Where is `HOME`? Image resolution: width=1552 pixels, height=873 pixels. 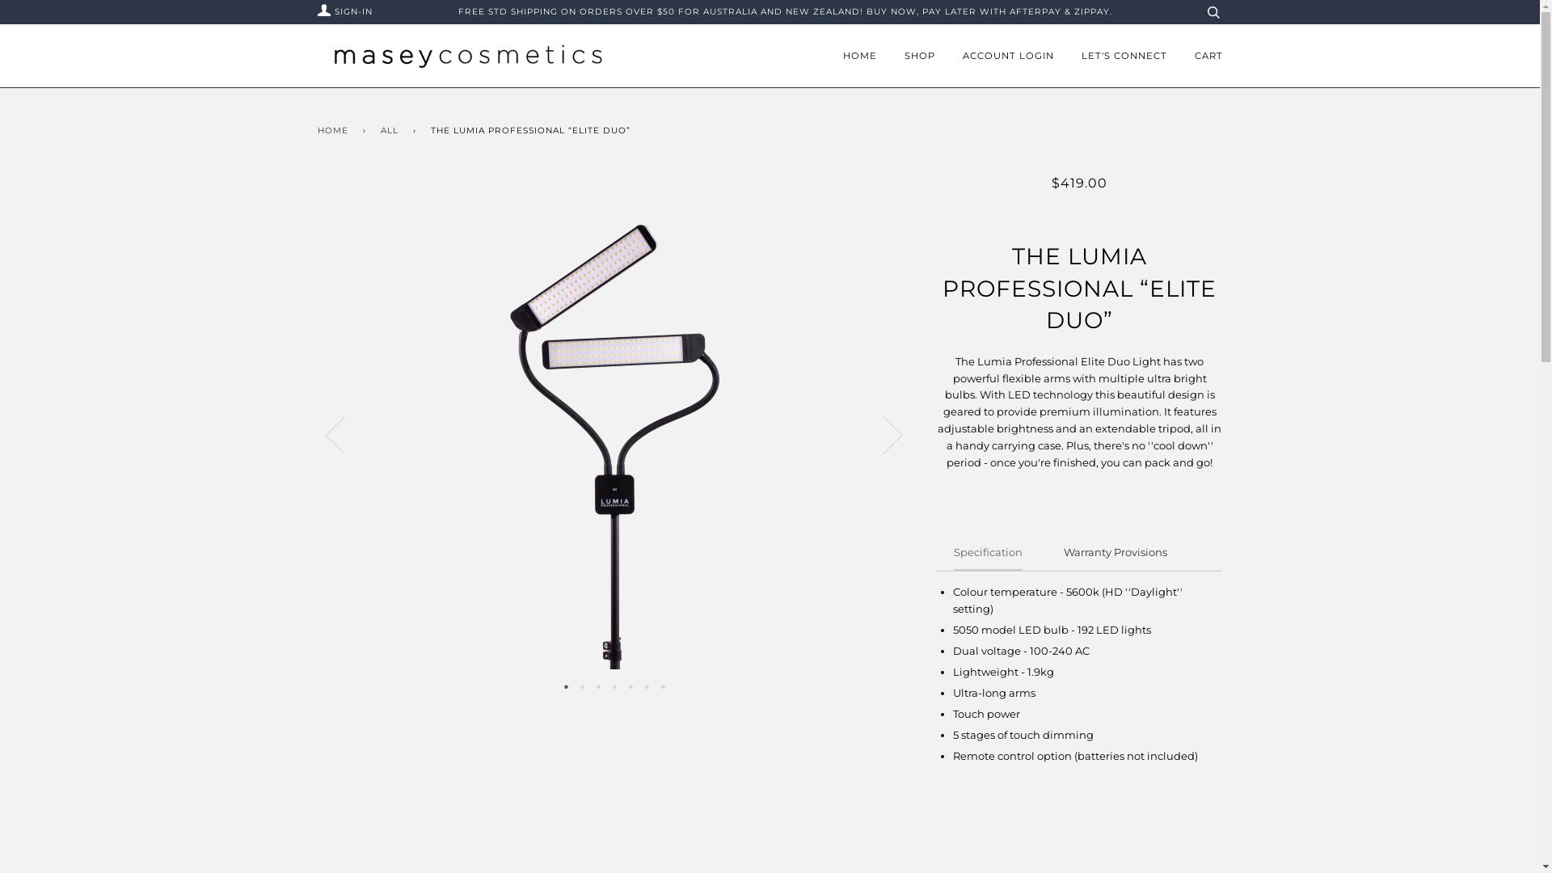 HOME is located at coordinates (335, 131).